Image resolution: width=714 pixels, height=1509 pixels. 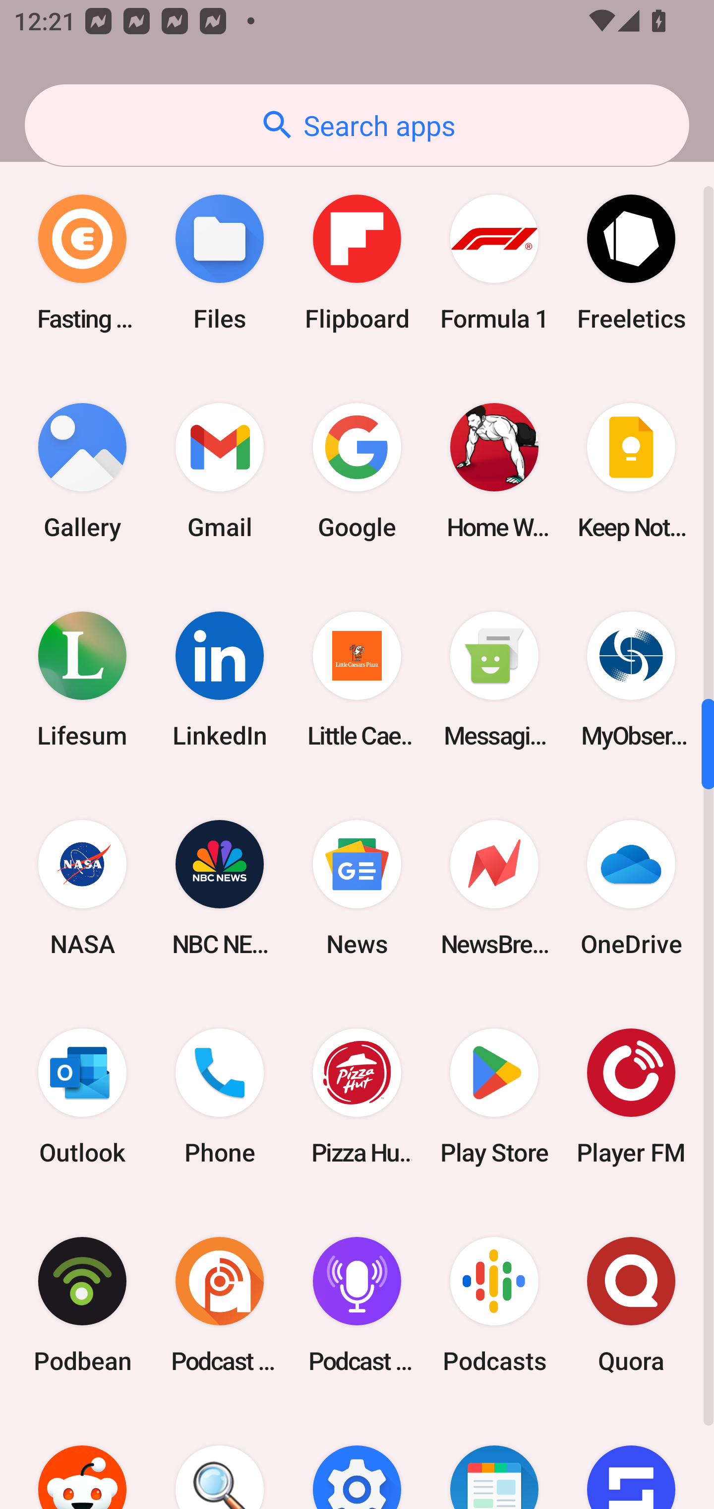 I want to click on Messaging, so click(x=494, y=679).